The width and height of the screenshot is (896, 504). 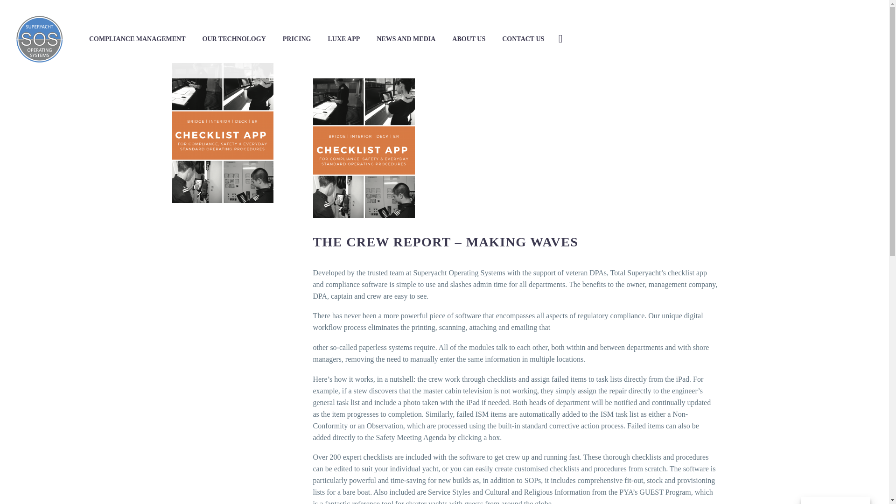 I want to click on NEWS AND MEDIA, so click(x=406, y=39).